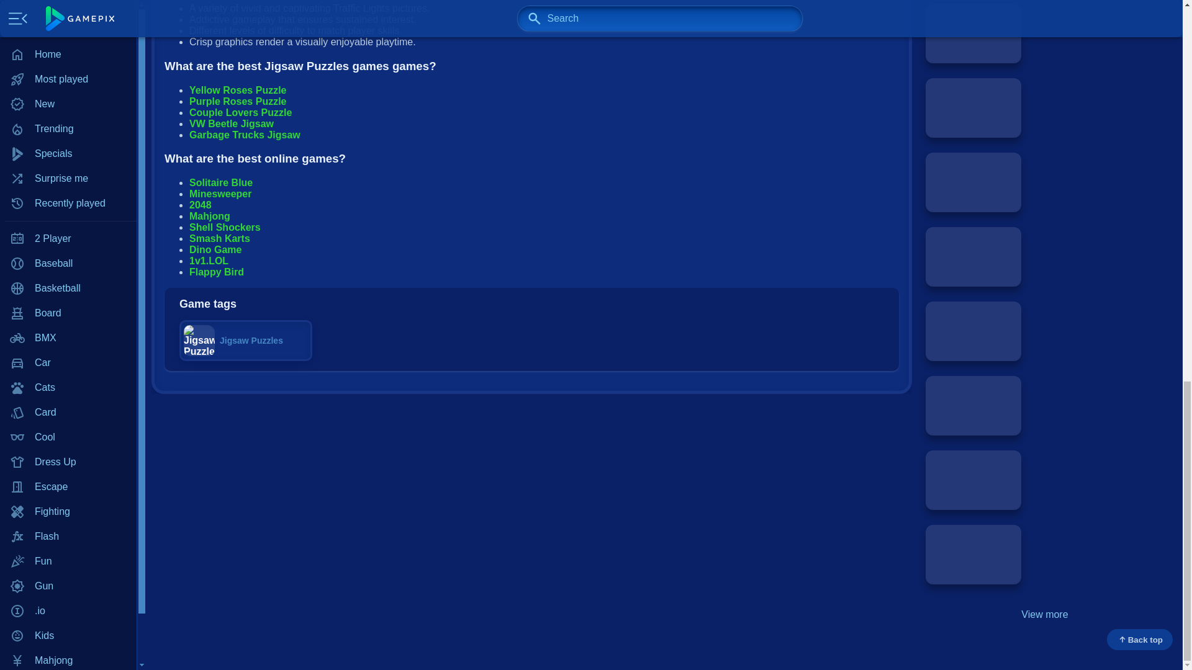 The width and height of the screenshot is (1192, 670). Describe the element at coordinates (68, 65) in the screenshot. I see `Word` at that location.